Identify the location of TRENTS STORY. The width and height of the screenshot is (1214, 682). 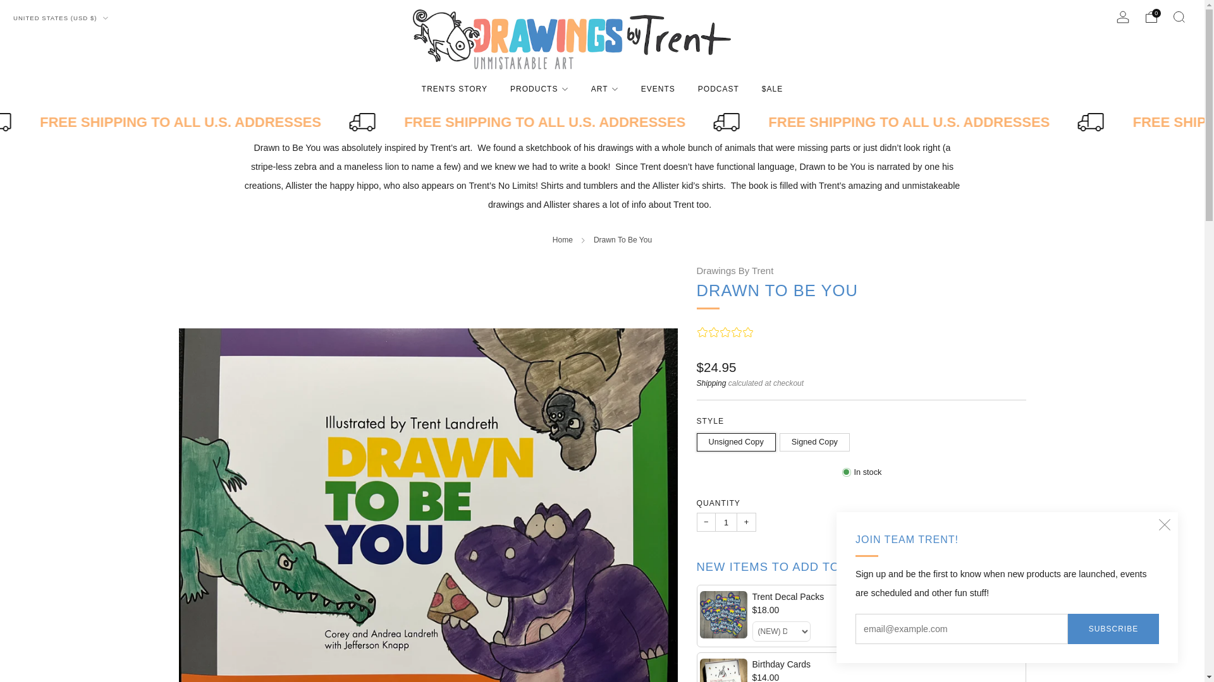
(454, 88).